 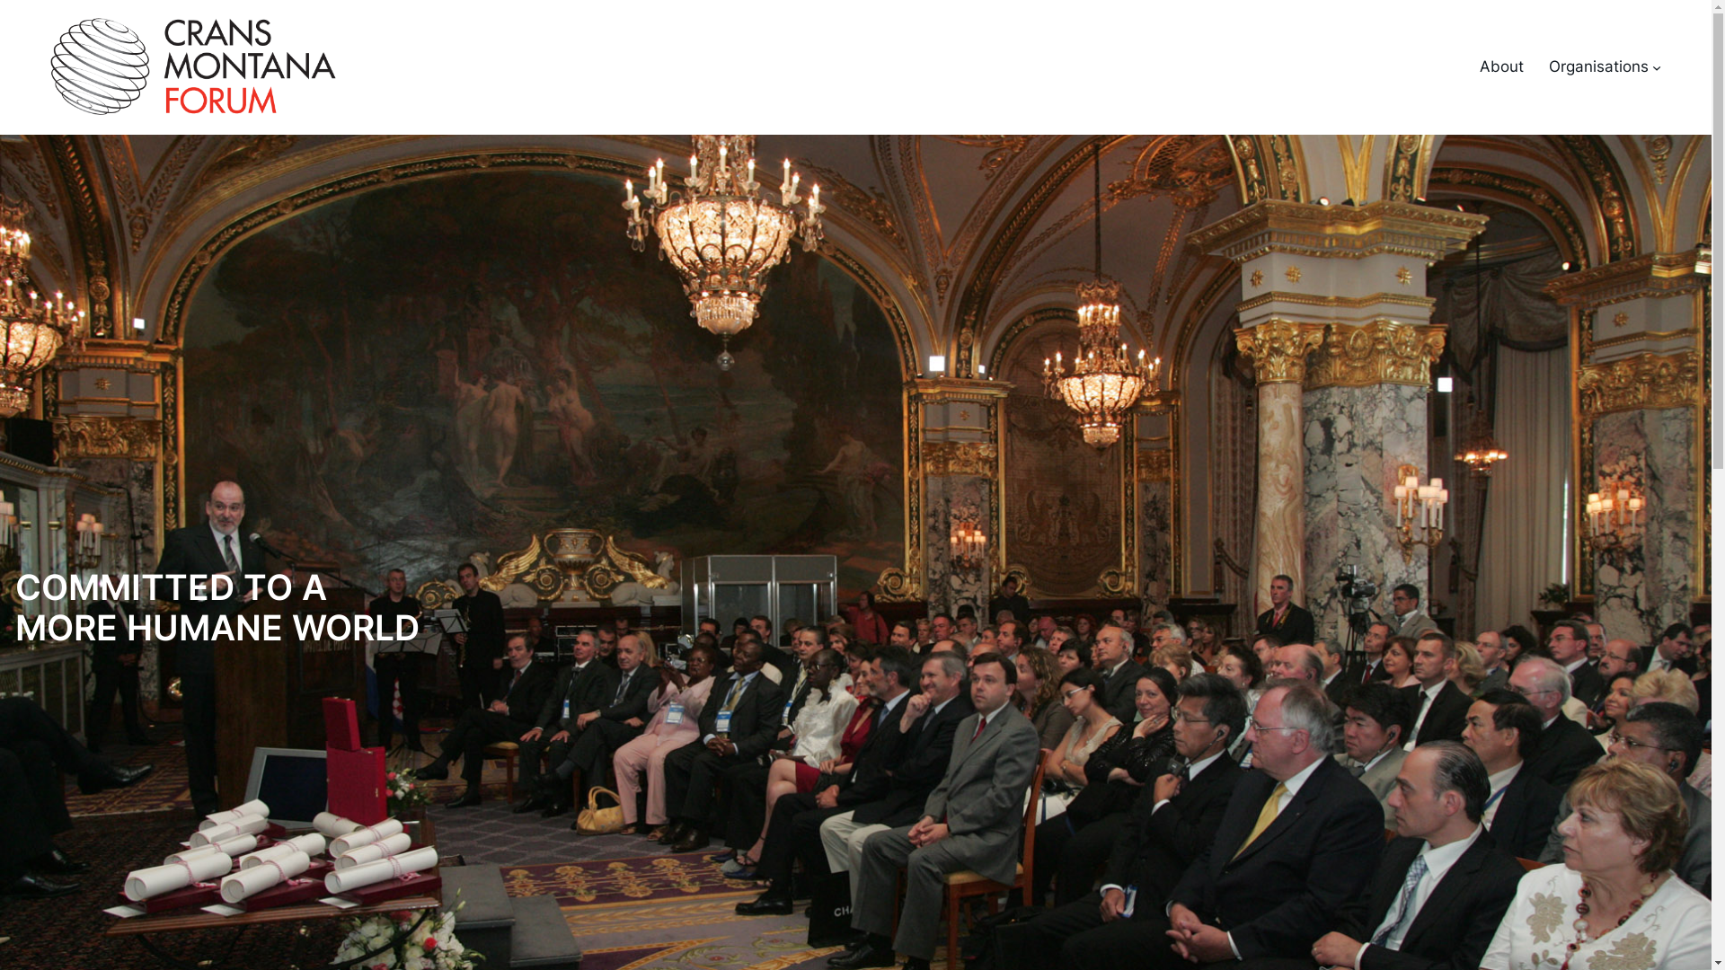 What do you see at coordinates (1502, 66) in the screenshot?
I see `About` at bounding box center [1502, 66].